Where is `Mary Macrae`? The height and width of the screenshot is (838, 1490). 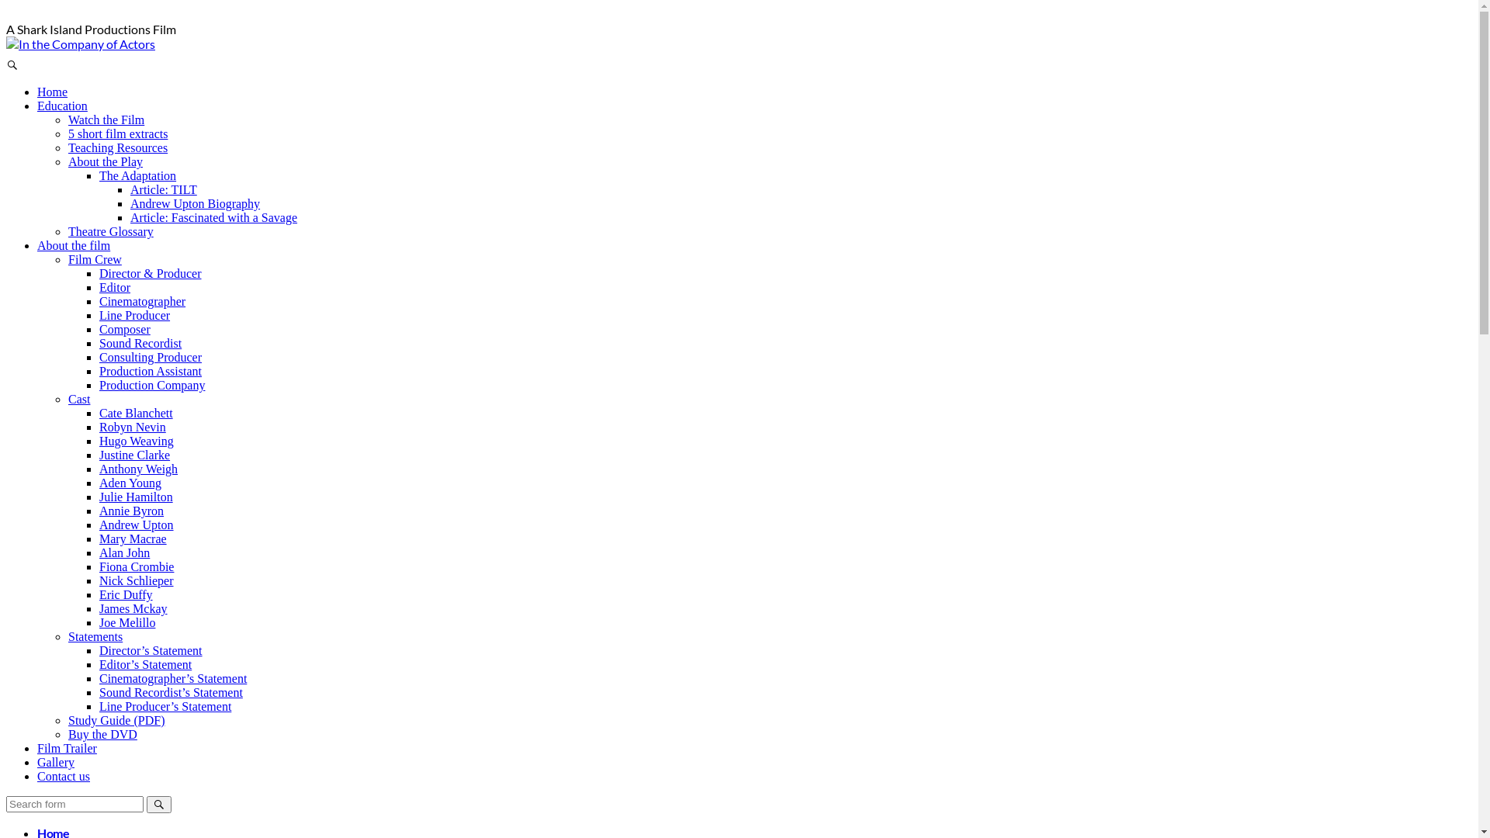 Mary Macrae is located at coordinates (133, 538).